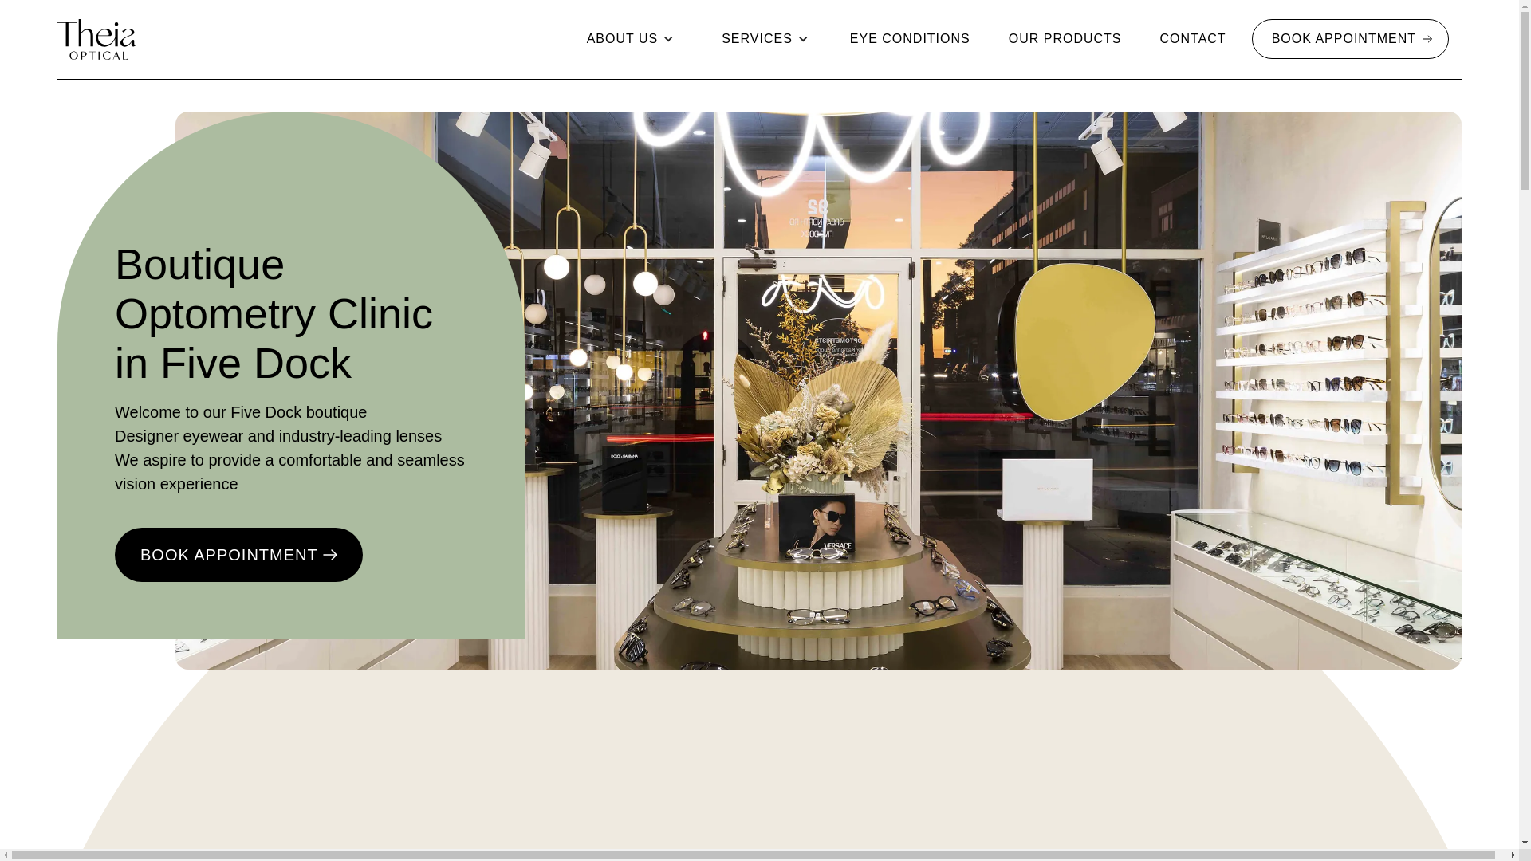 Image resolution: width=1531 pixels, height=861 pixels. Describe the element at coordinates (239, 555) in the screenshot. I see `BOOK APPOINTMENT` at that location.